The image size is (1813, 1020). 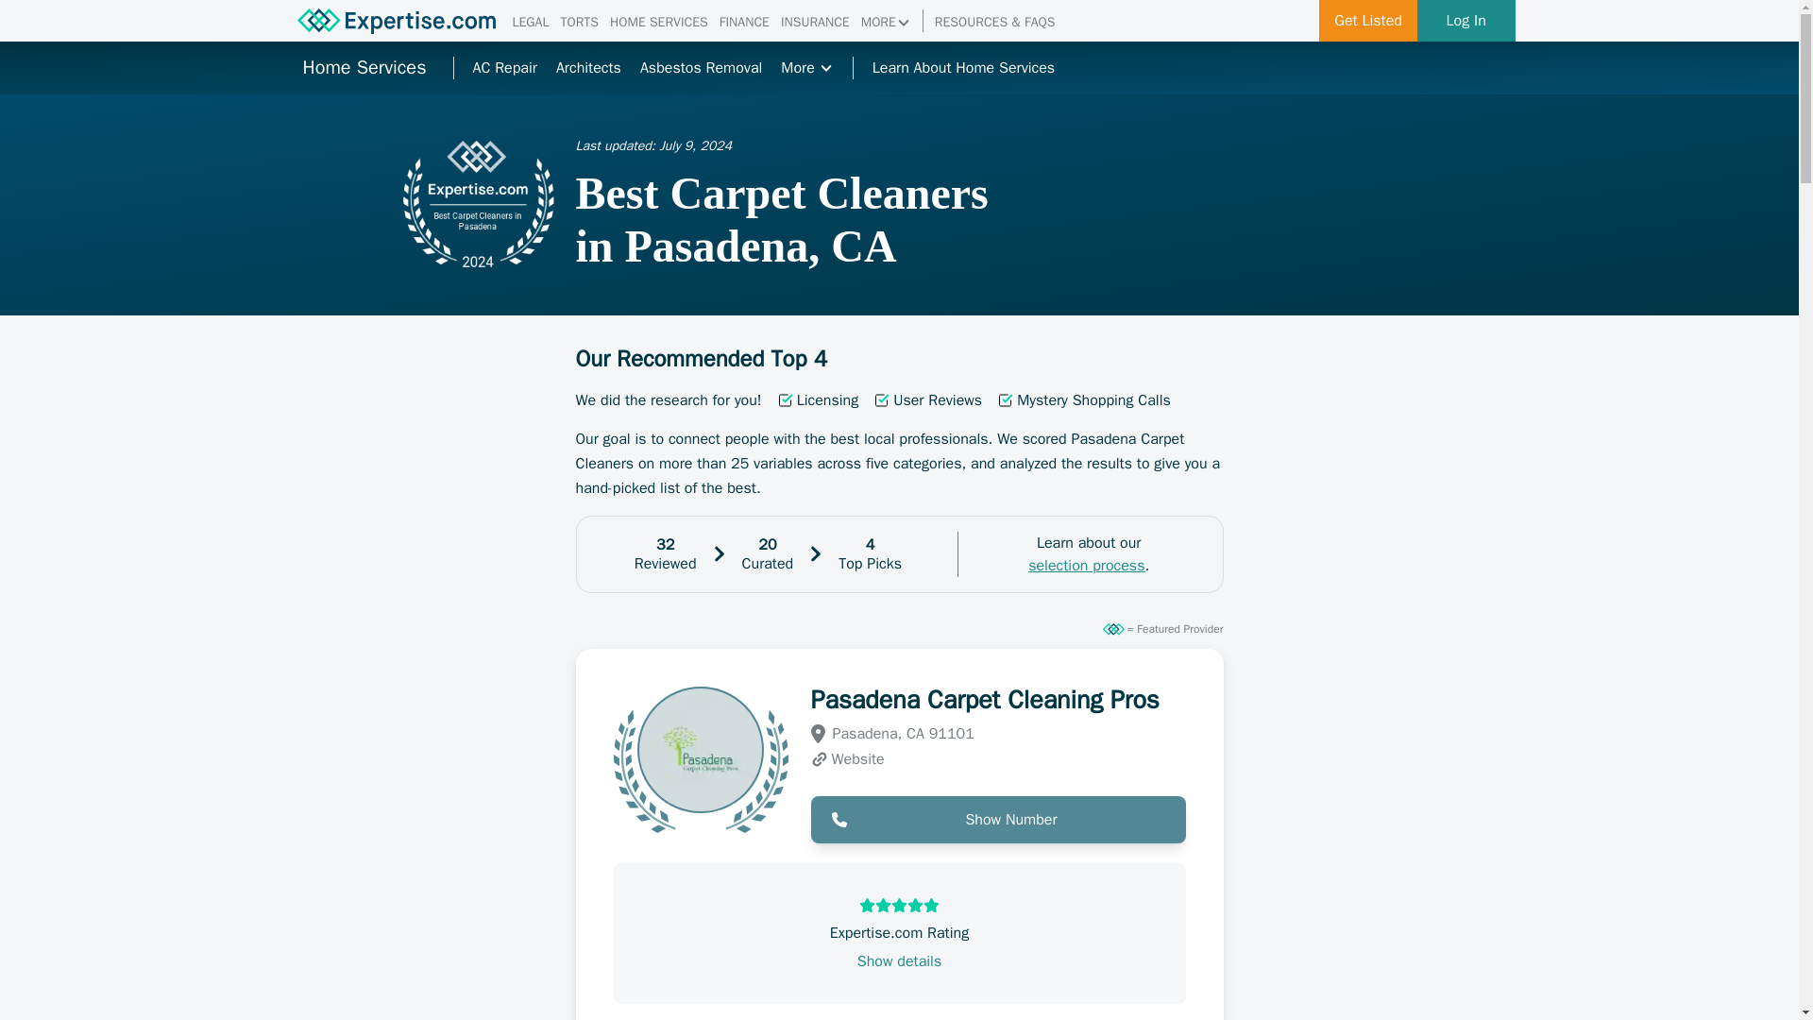 I want to click on More, so click(x=806, y=68).